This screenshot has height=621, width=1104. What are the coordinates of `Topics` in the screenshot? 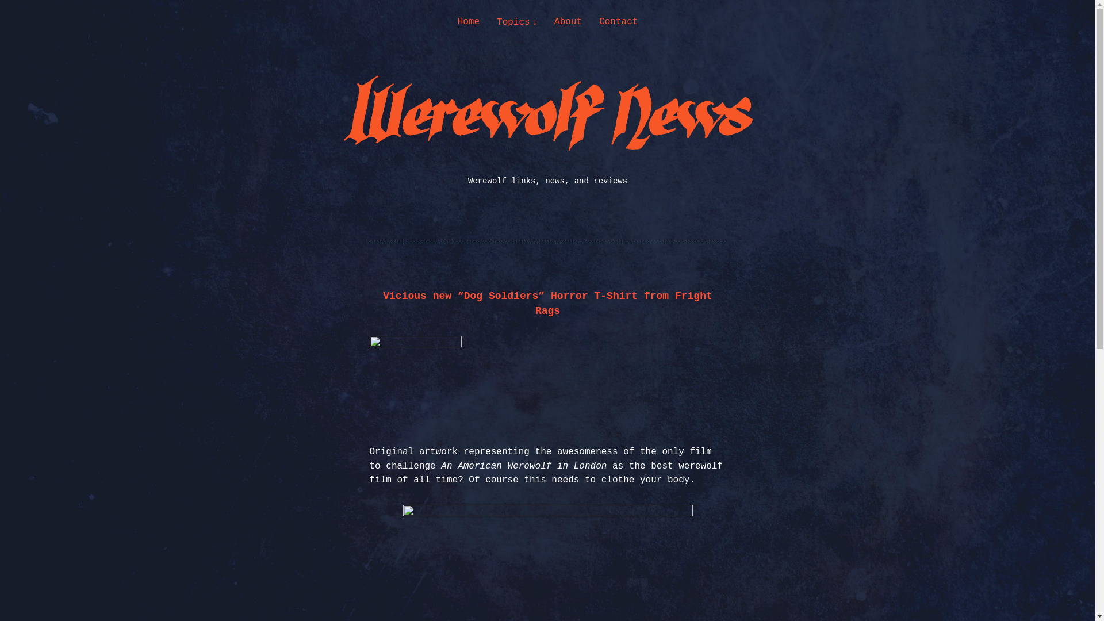 It's located at (516, 22).